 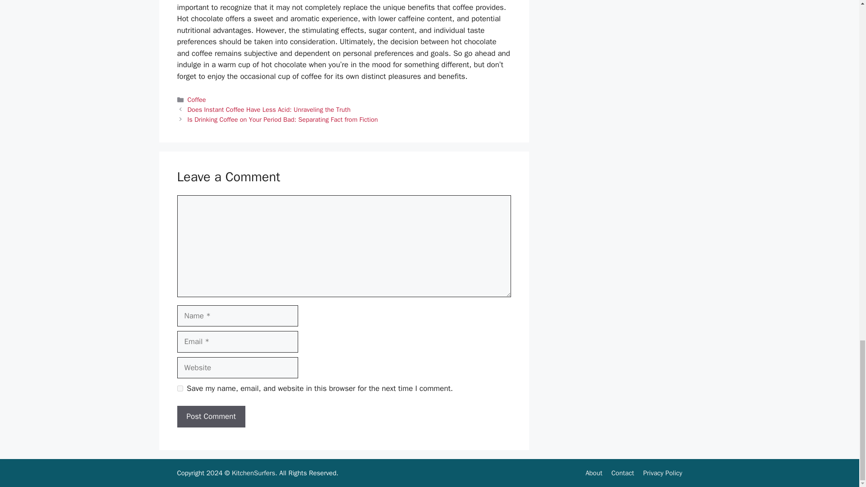 What do you see at coordinates (594, 473) in the screenshot?
I see `About` at bounding box center [594, 473].